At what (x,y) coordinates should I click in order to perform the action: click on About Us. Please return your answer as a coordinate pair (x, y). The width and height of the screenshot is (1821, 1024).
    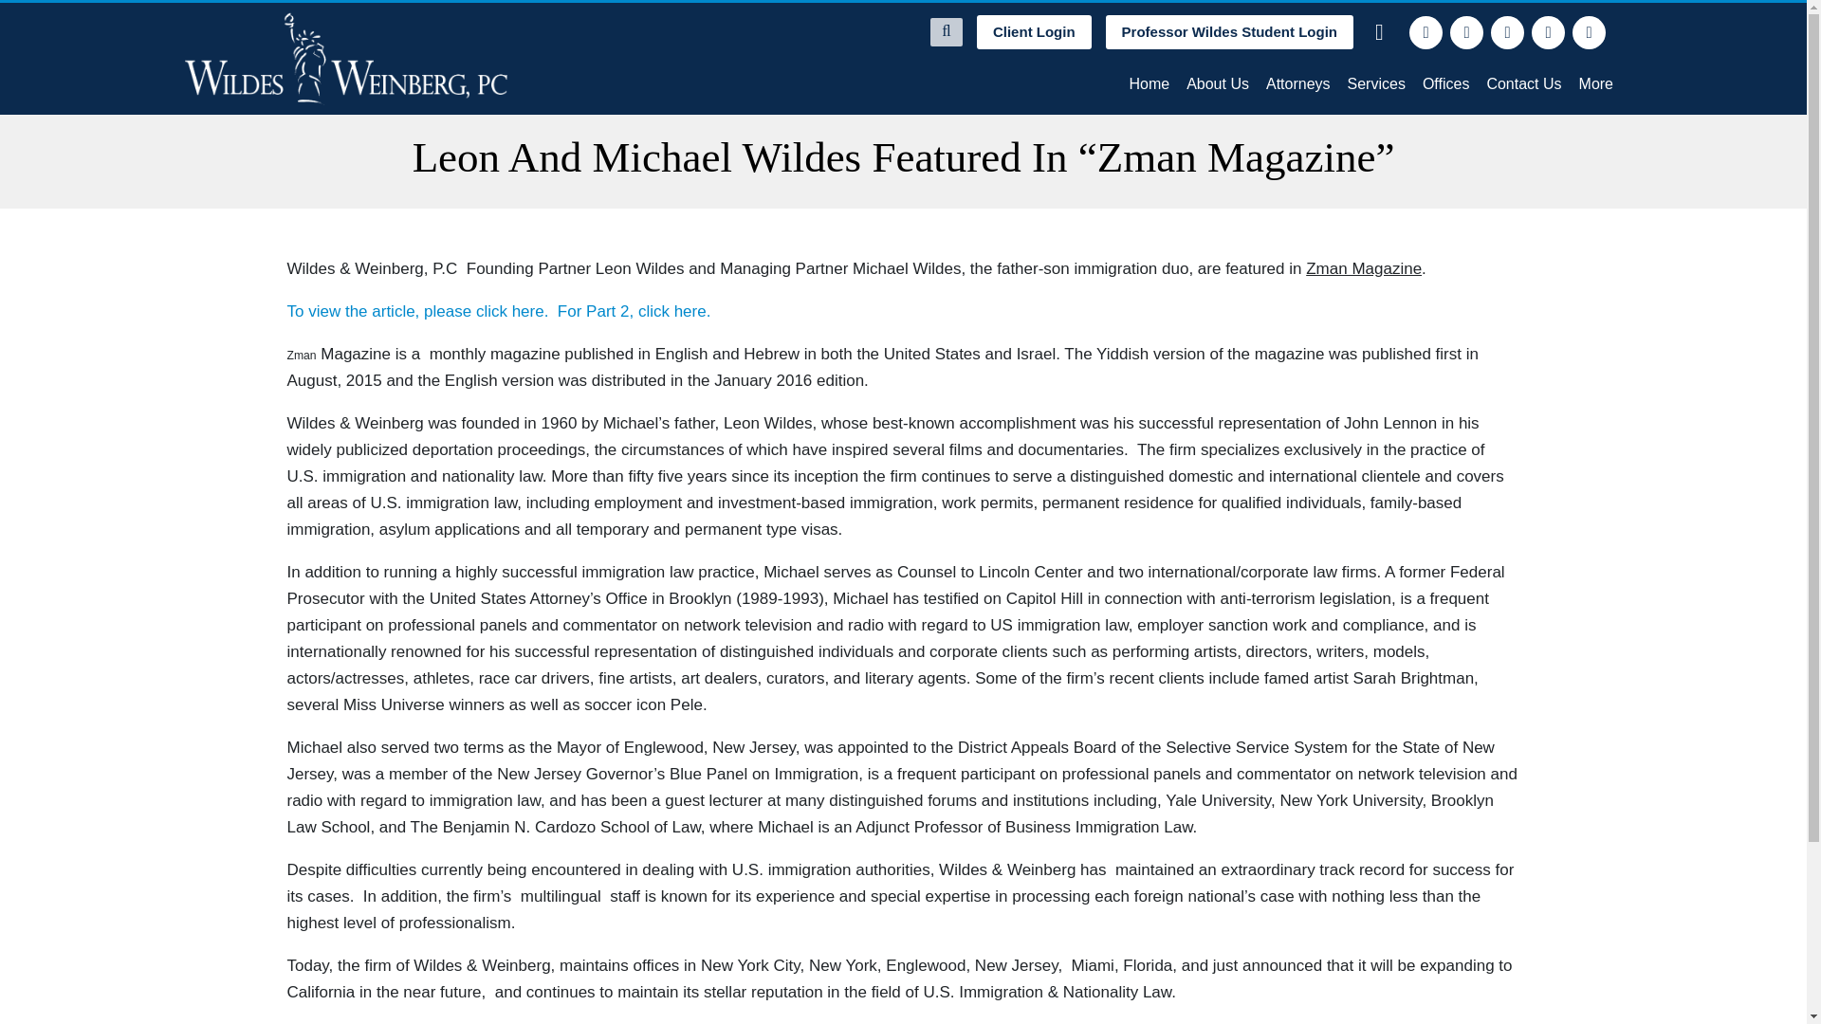
    Looking at the image, I should click on (1218, 83).